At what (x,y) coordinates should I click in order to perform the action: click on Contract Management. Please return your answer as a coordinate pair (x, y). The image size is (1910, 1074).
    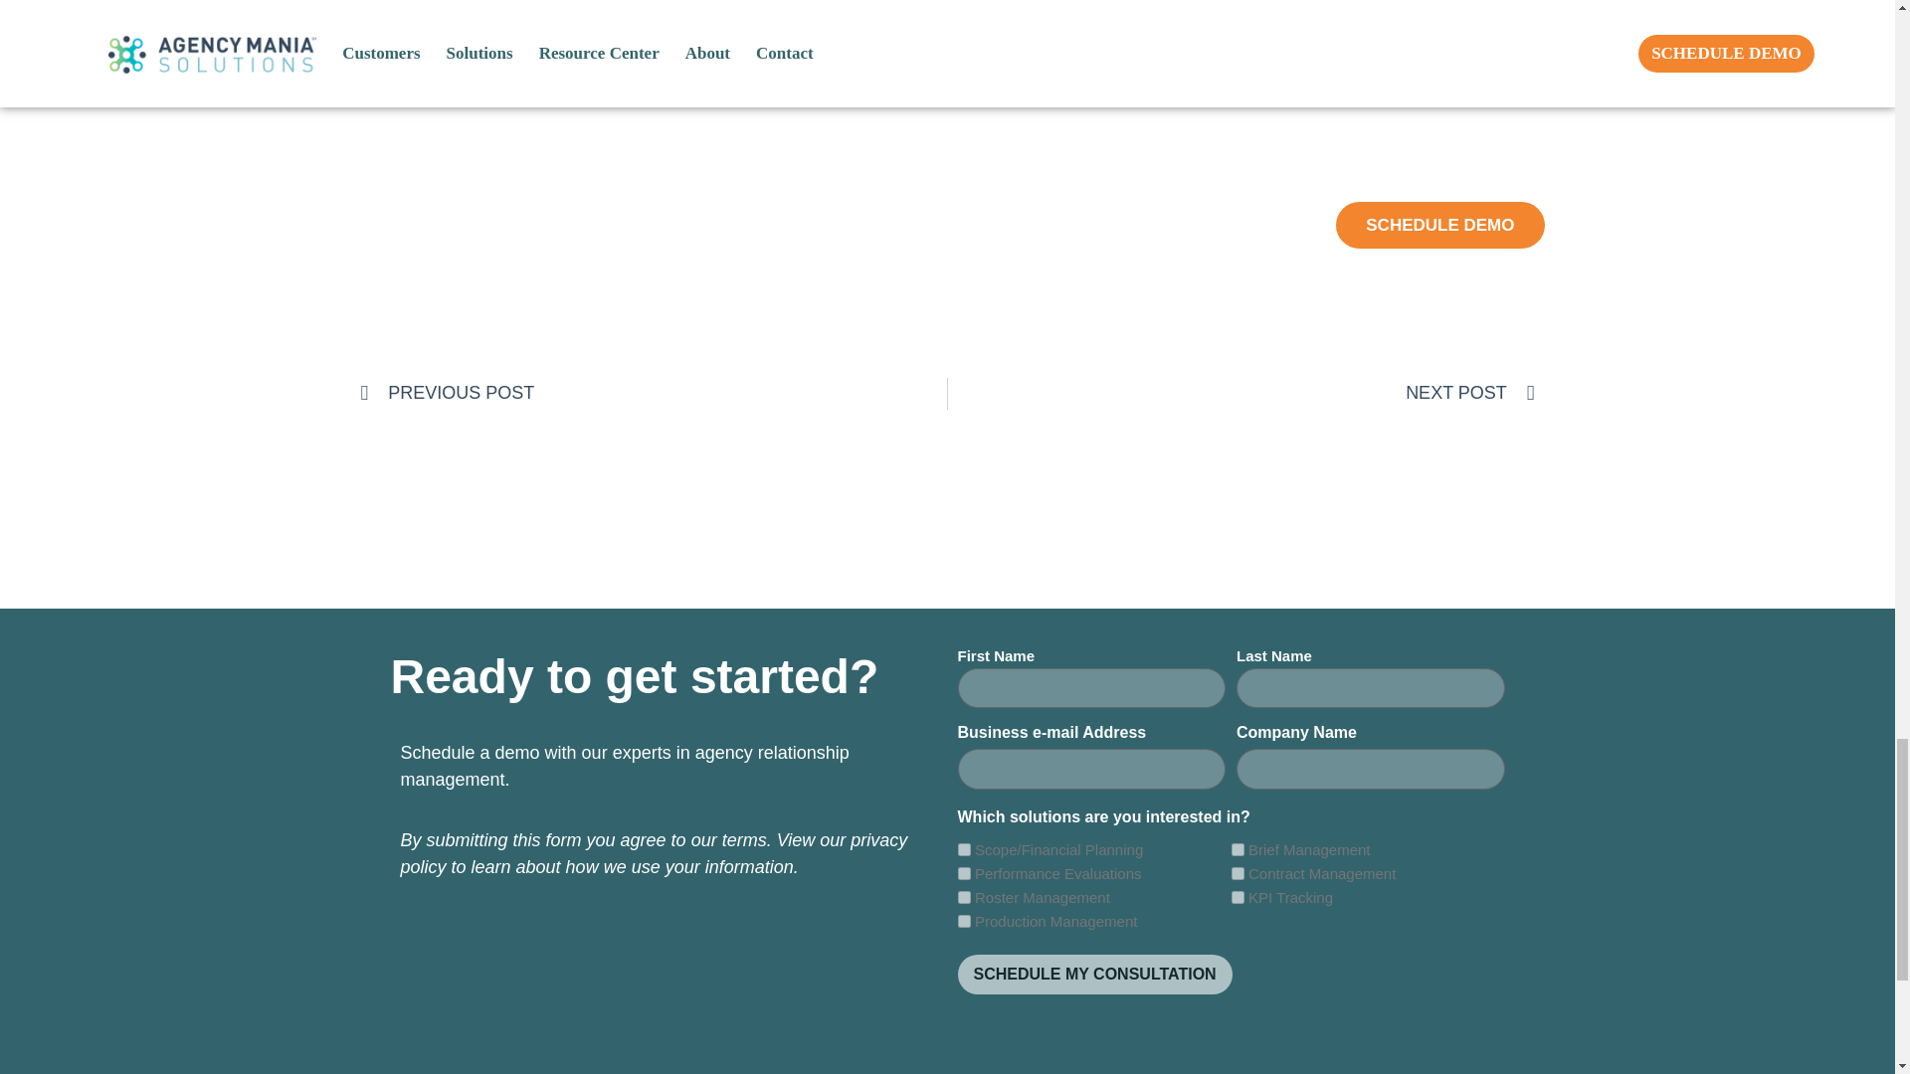
    Looking at the image, I should click on (1238, 873).